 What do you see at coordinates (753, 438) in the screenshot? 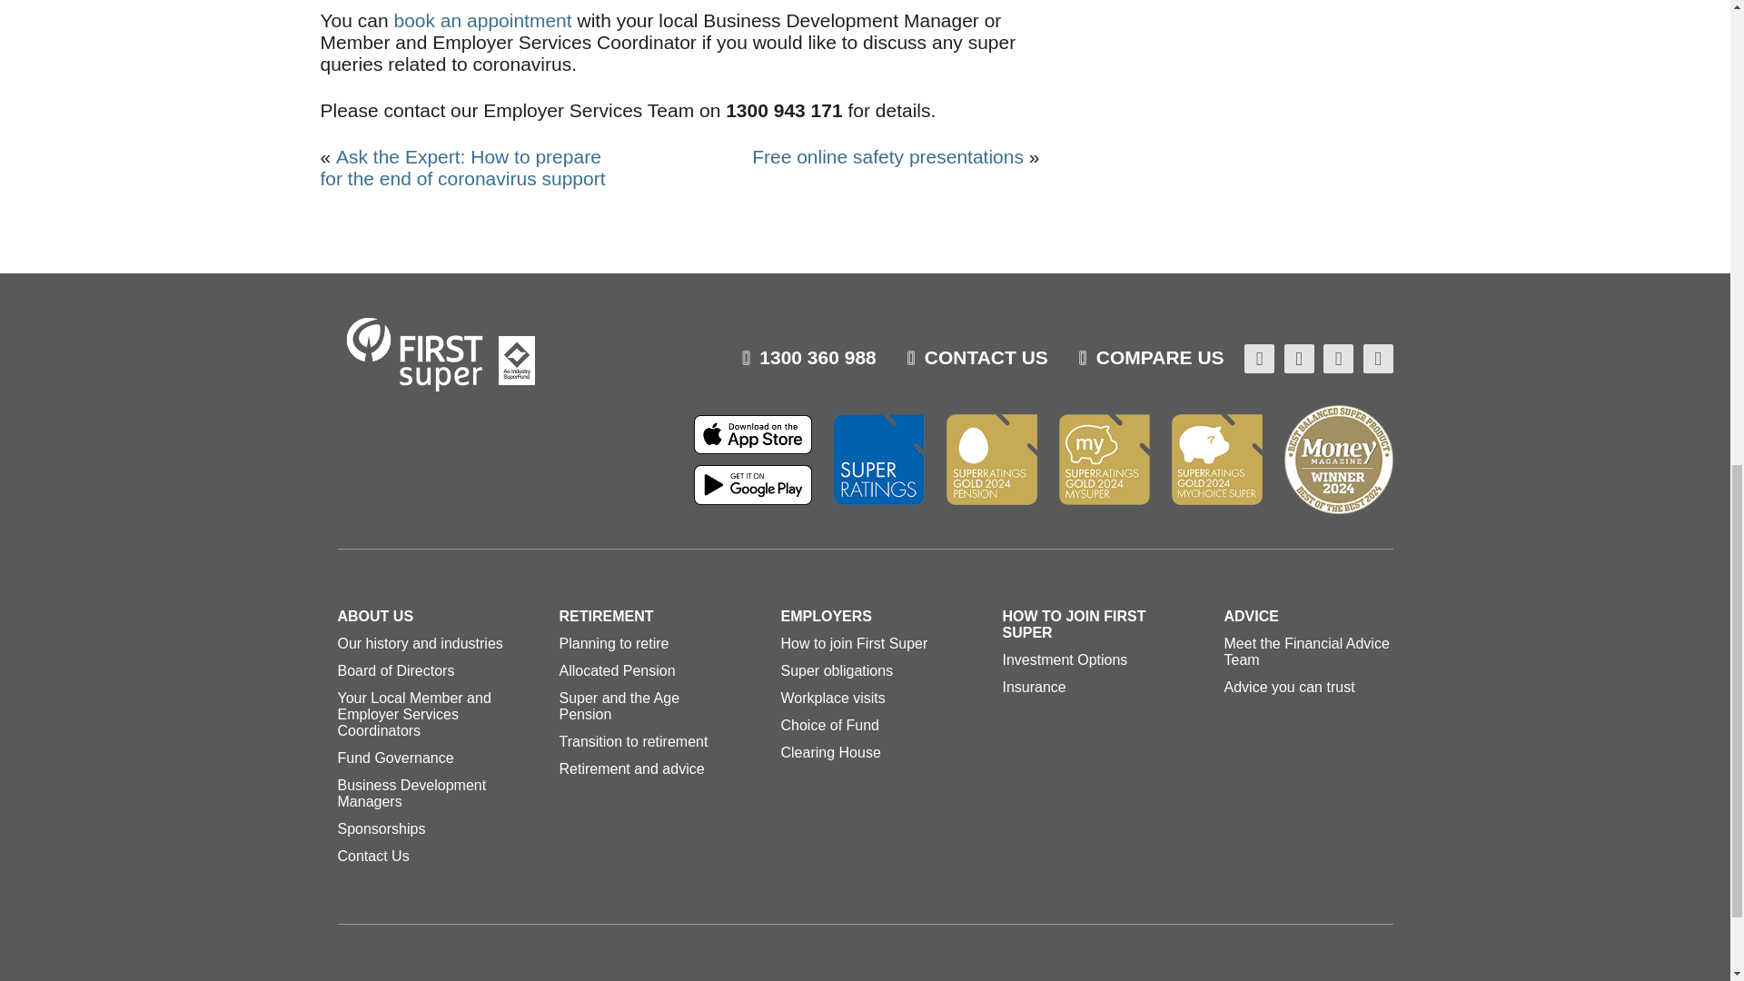
I see `App Store` at bounding box center [753, 438].